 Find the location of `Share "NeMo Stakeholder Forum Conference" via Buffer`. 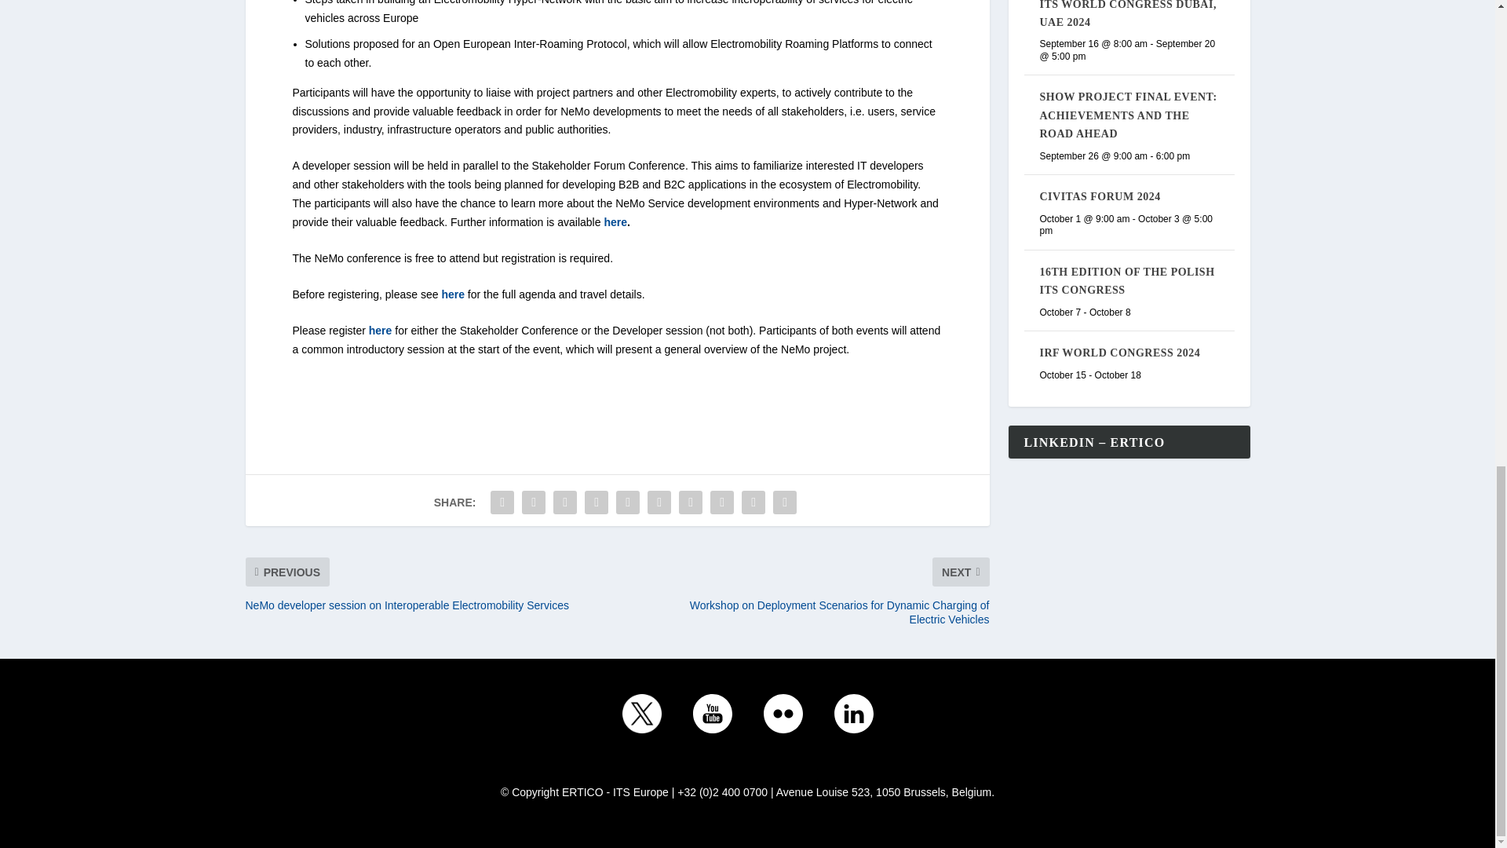

Share "NeMo Stakeholder Forum Conference" via Buffer is located at coordinates (691, 502).